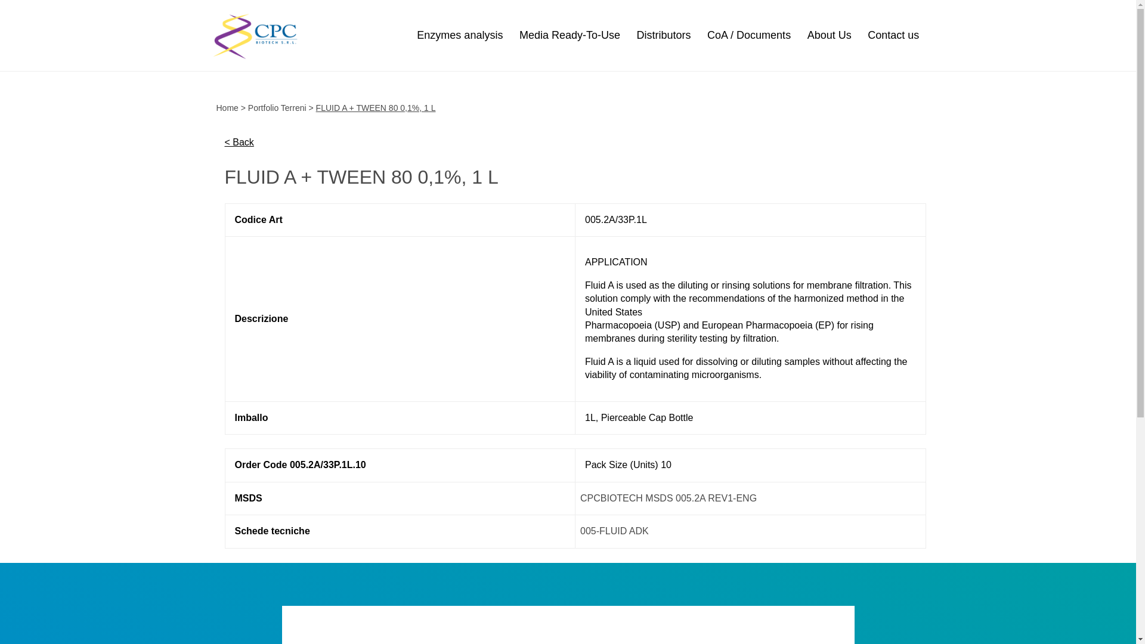 The height and width of the screenshot is (644, 1145). What do you see at coordinates (614, 531) in the screenshot?
I see `005-FLUID ADK` at bounding box center [614, 531].